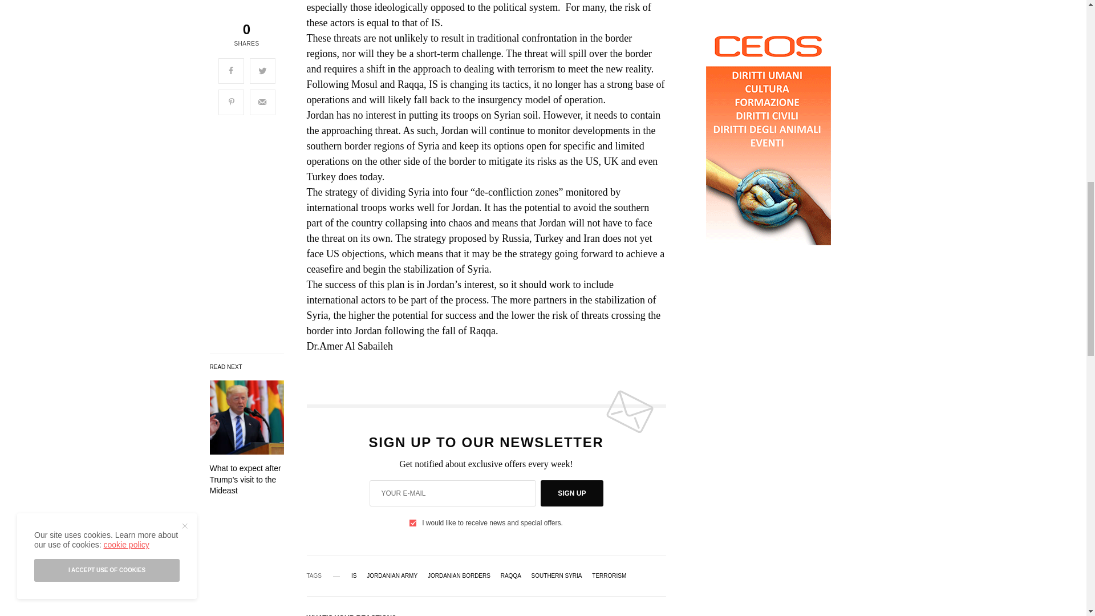 Image resolution: width=1095 pixels, height=616 pixels. I want to click on IS, so click(354, 576).